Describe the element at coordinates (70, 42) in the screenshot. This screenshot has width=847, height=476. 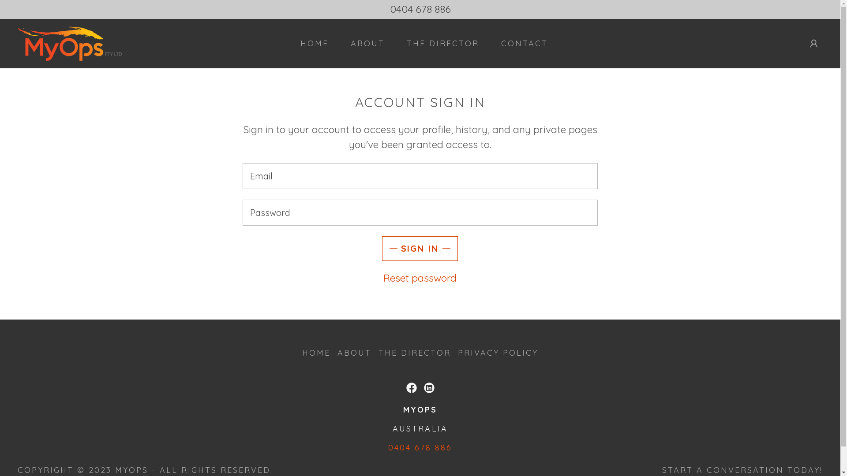
I see `MyOps.com.au` at that location.